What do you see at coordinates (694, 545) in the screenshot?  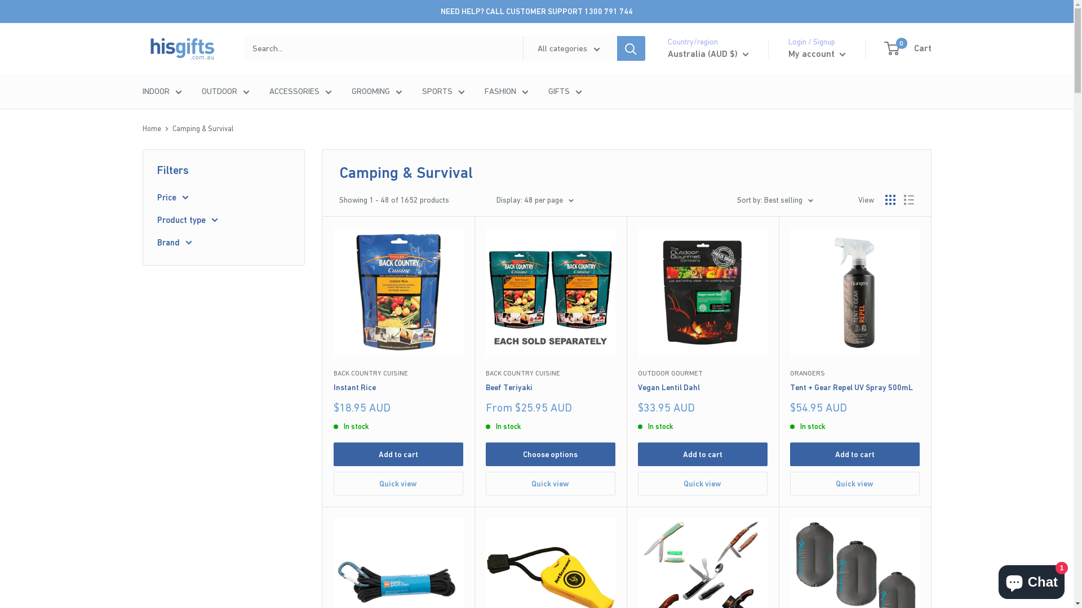 I see `LU` at bounding box center [694, 545].